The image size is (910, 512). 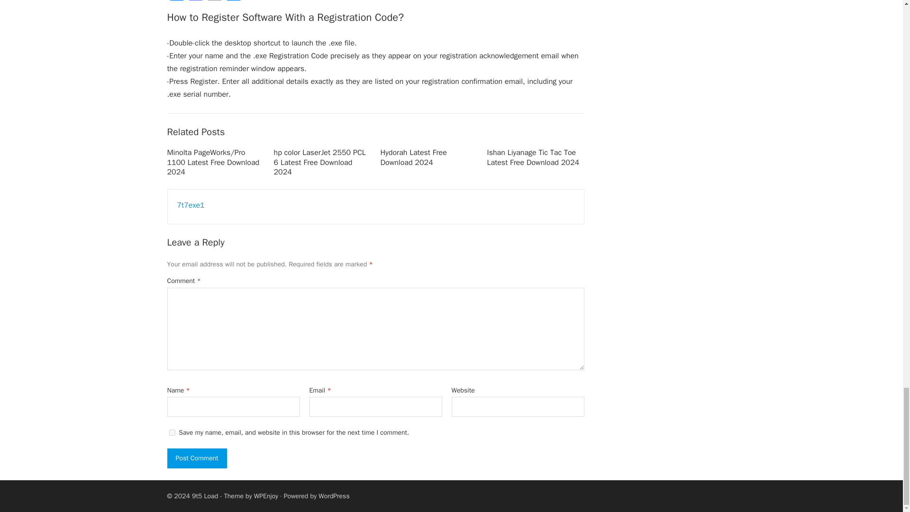 I want to click on 9t5 Load, so click(x=205, y=496).